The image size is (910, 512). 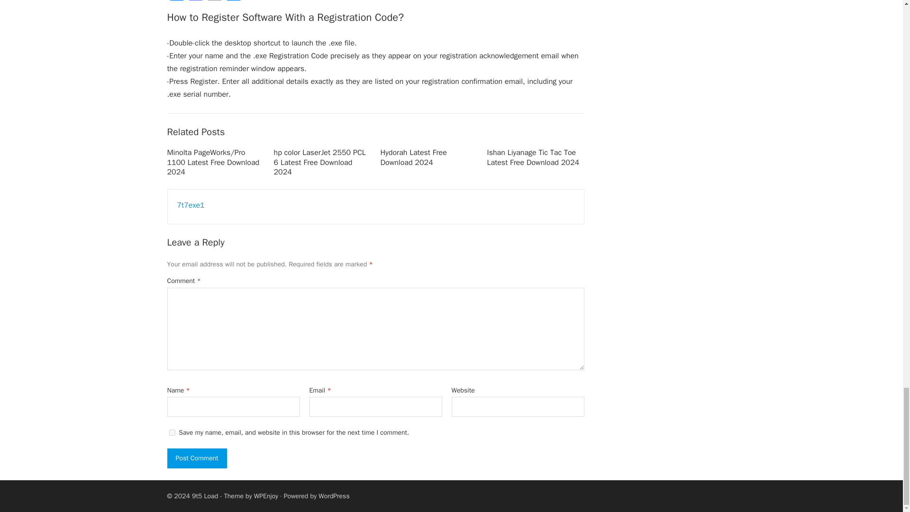 I want to click on 9t5 Load, so click(x=205, y=496).